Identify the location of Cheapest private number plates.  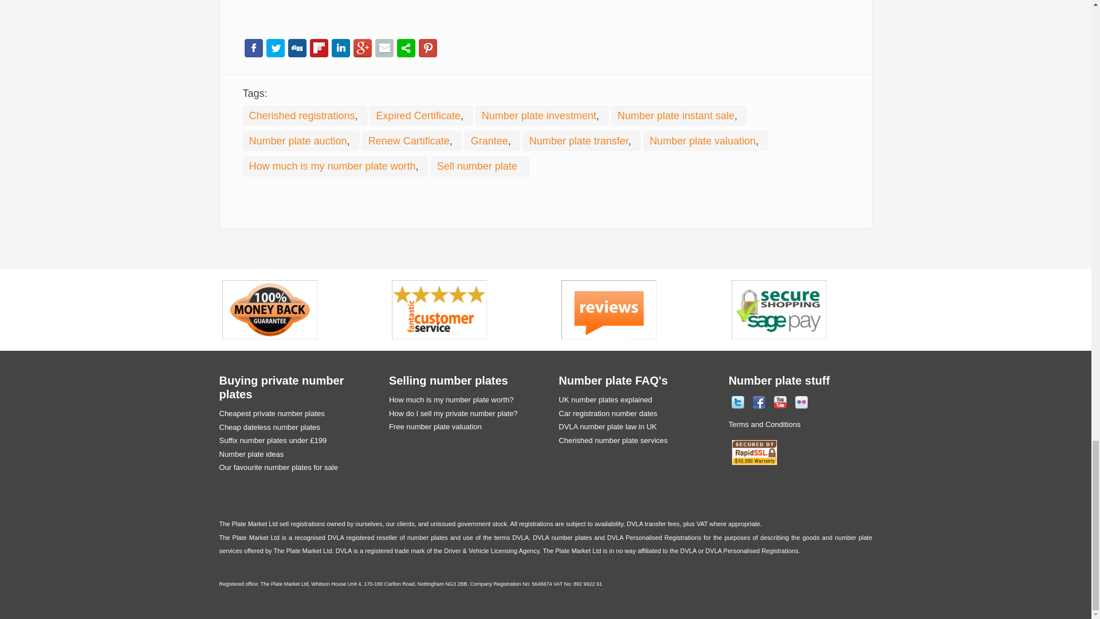
(272, 413).